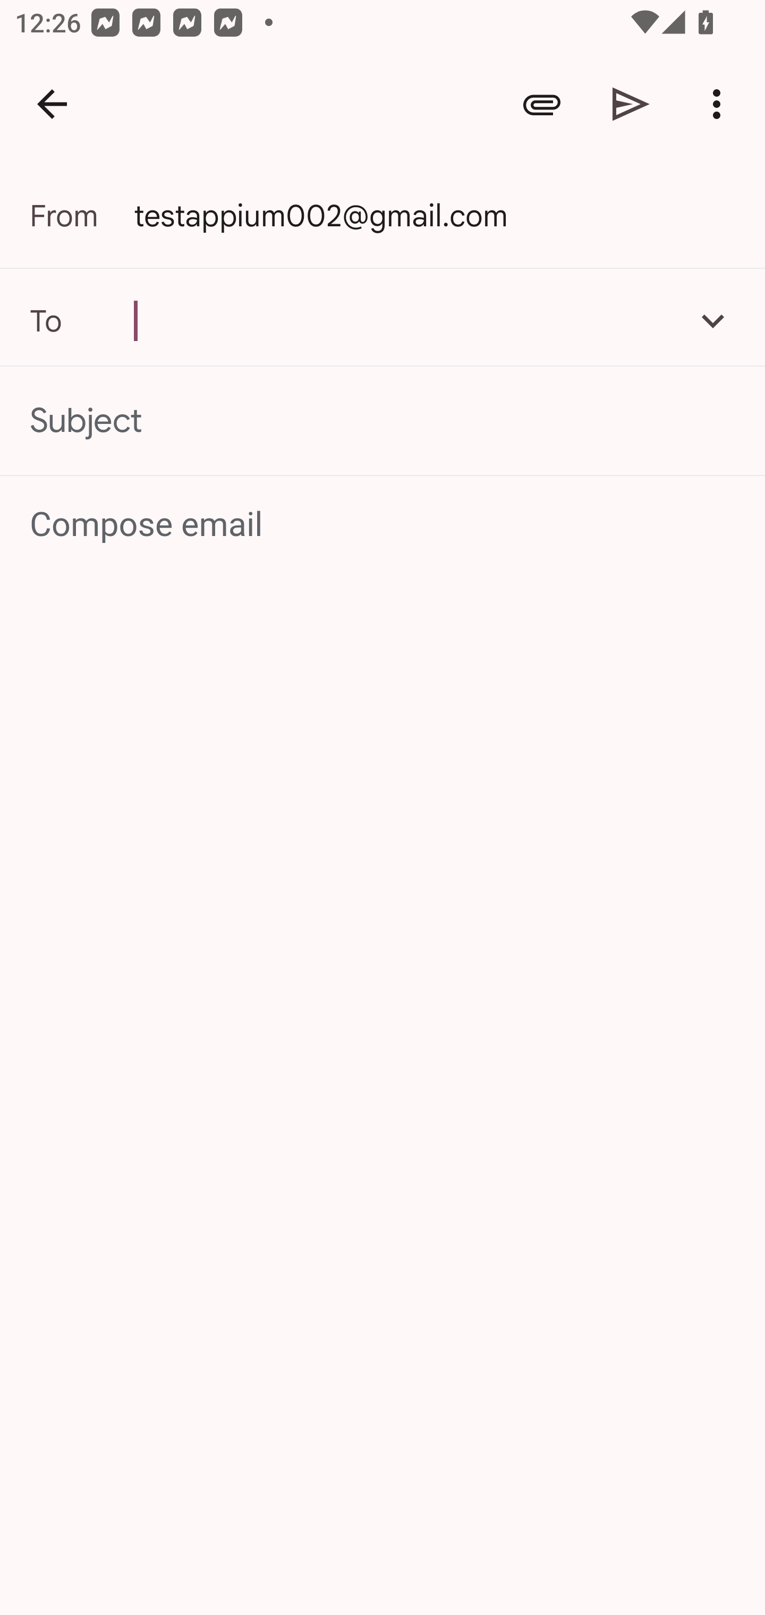 The image size is (765, 1615). What do you see at coordinates (631, 104) in the screenshot?
I see `Send` at bounding box center [631, 104].